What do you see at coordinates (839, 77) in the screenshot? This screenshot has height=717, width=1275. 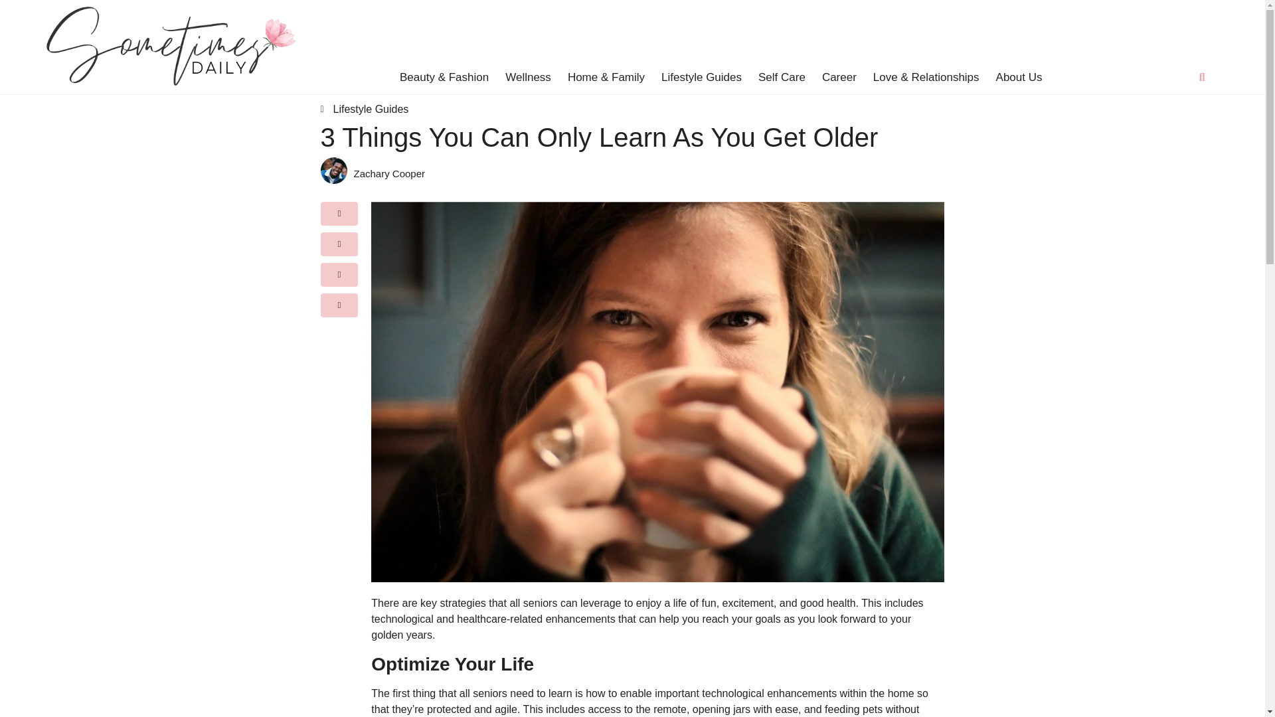 I see `Career` at bounding box center [839, 77].